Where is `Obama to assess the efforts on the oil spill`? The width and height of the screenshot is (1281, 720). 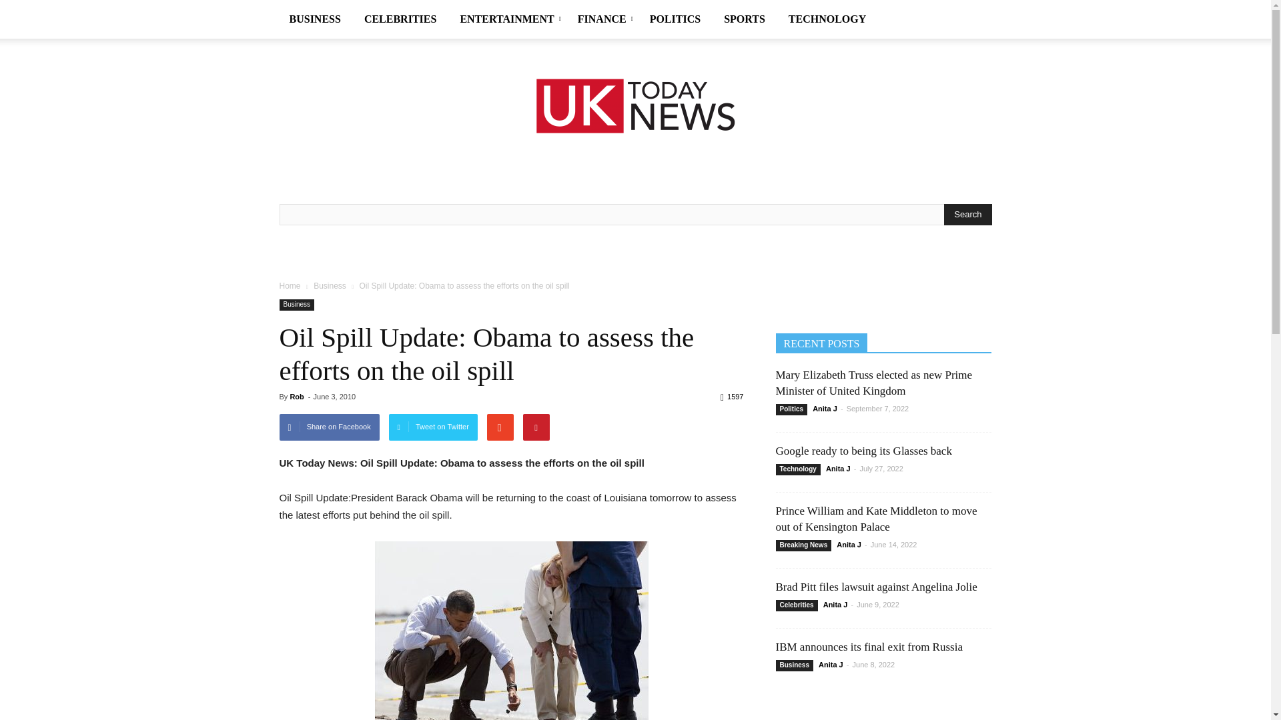 Obama to assess the efforts on the oil spill is located at coordinates (511, 631).